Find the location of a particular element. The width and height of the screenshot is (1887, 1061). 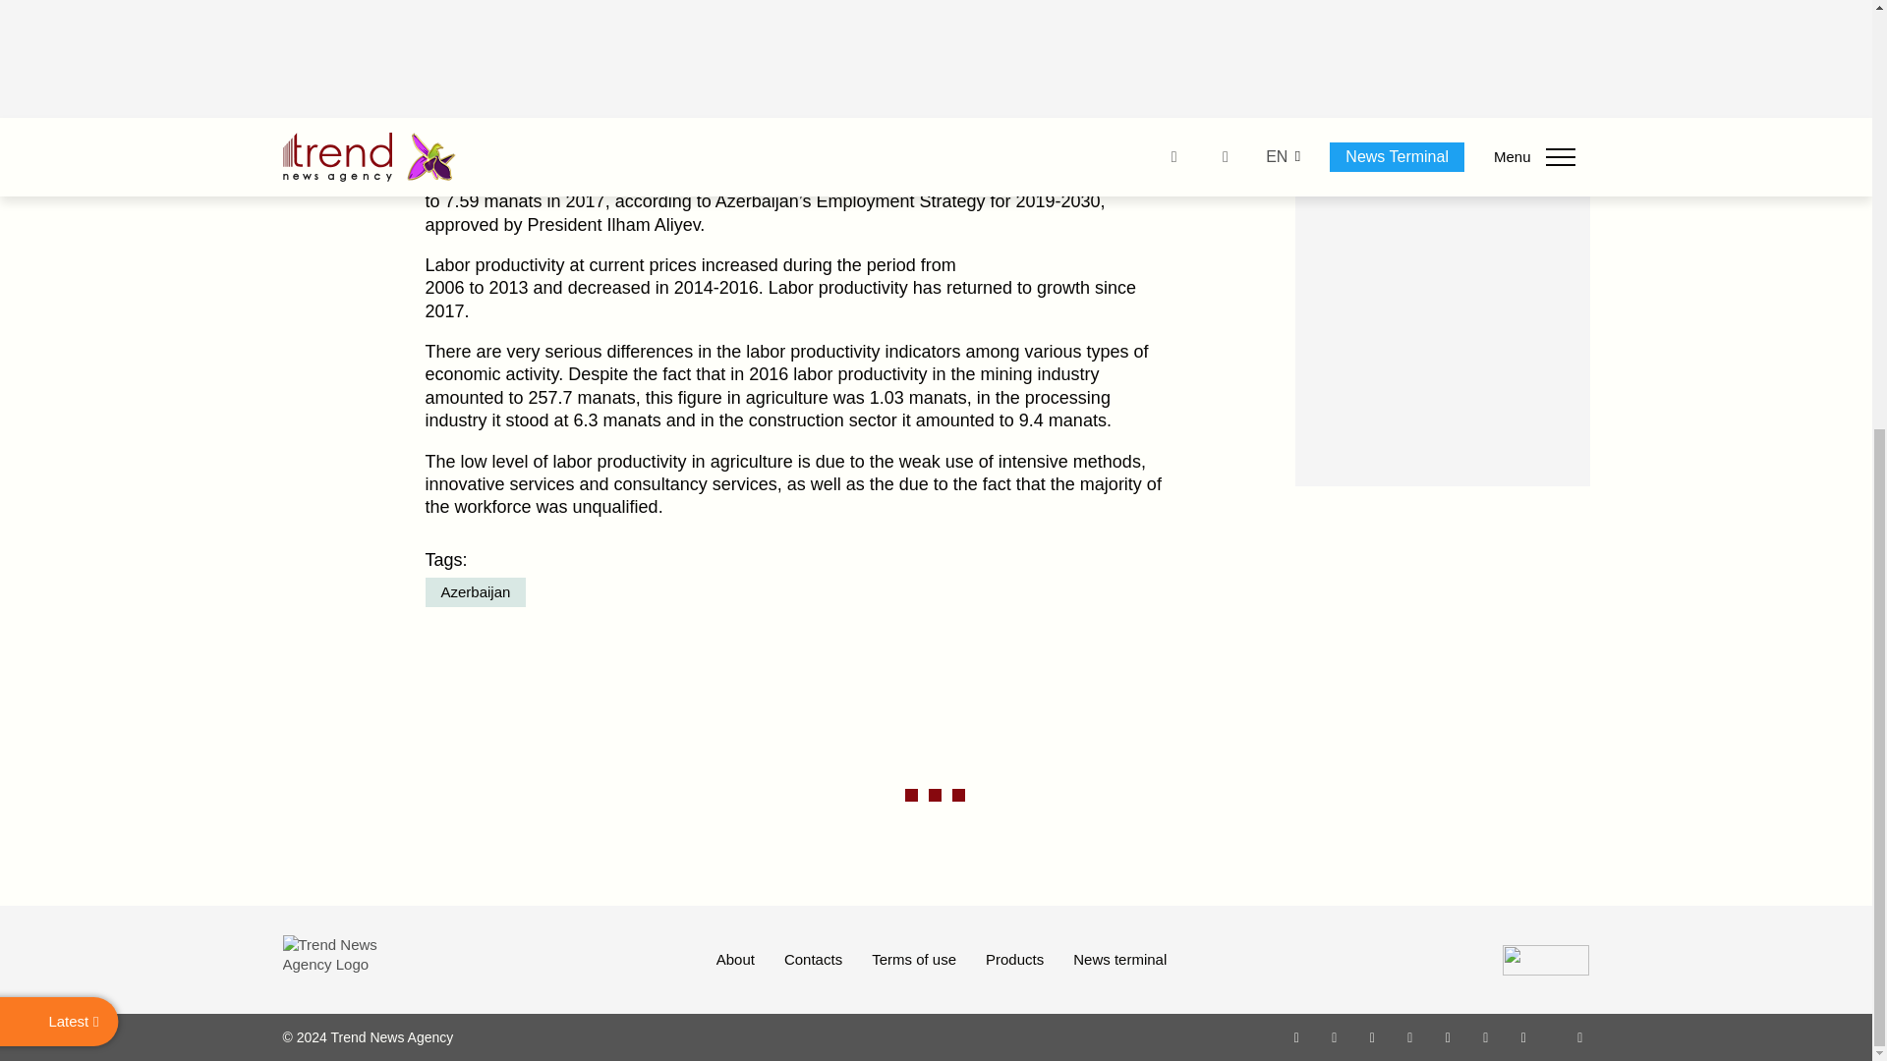

Twitter is located at coordinates (1372, 1036).